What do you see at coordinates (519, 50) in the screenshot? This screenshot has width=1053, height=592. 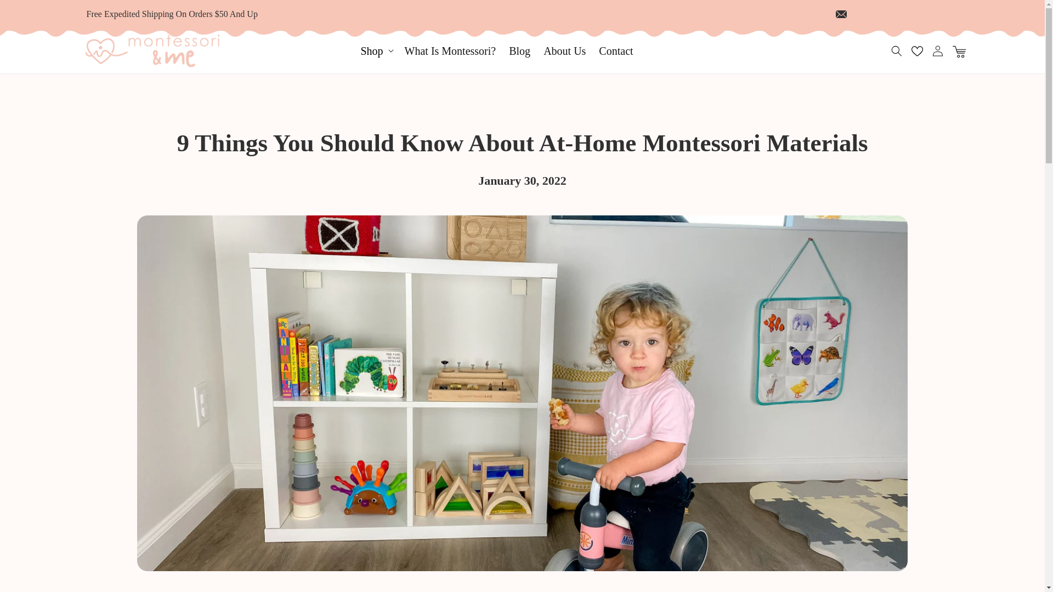 I see `Blog` at bounding box center [519, 50].